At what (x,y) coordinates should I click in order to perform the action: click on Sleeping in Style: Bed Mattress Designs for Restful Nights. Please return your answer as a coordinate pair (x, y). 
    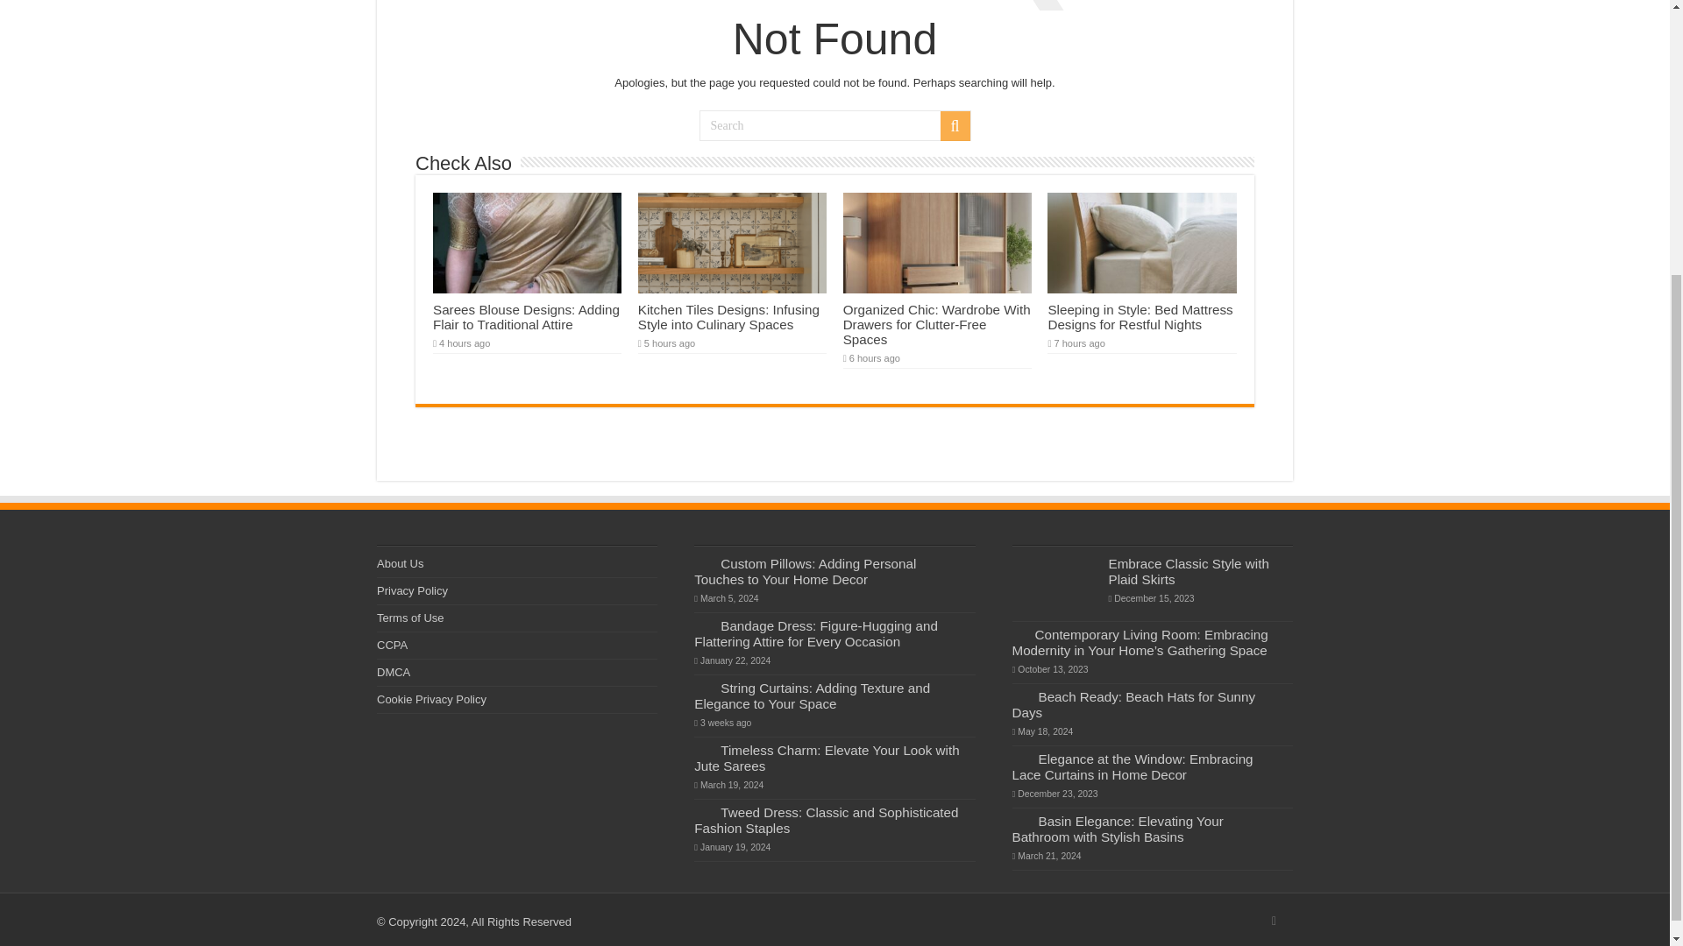
    Looking at the image, I should click on (1140, 317).